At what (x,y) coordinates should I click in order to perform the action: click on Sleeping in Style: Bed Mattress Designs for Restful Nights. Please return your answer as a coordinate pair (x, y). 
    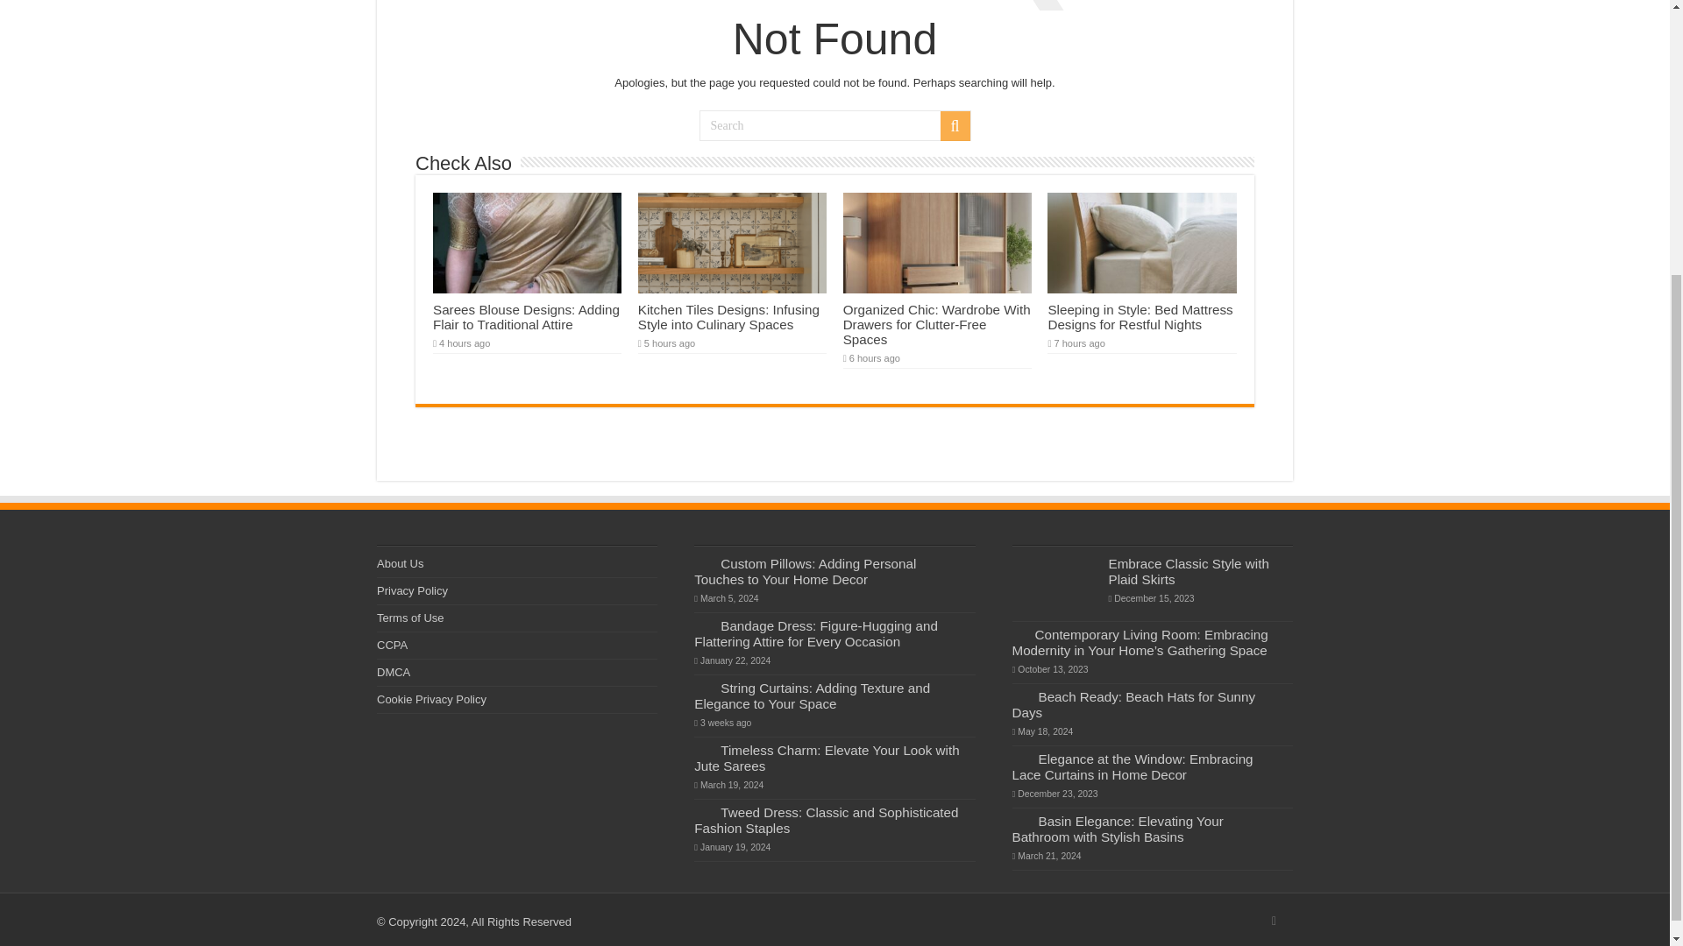
    Looking at the image, I should click on (1140, 317).